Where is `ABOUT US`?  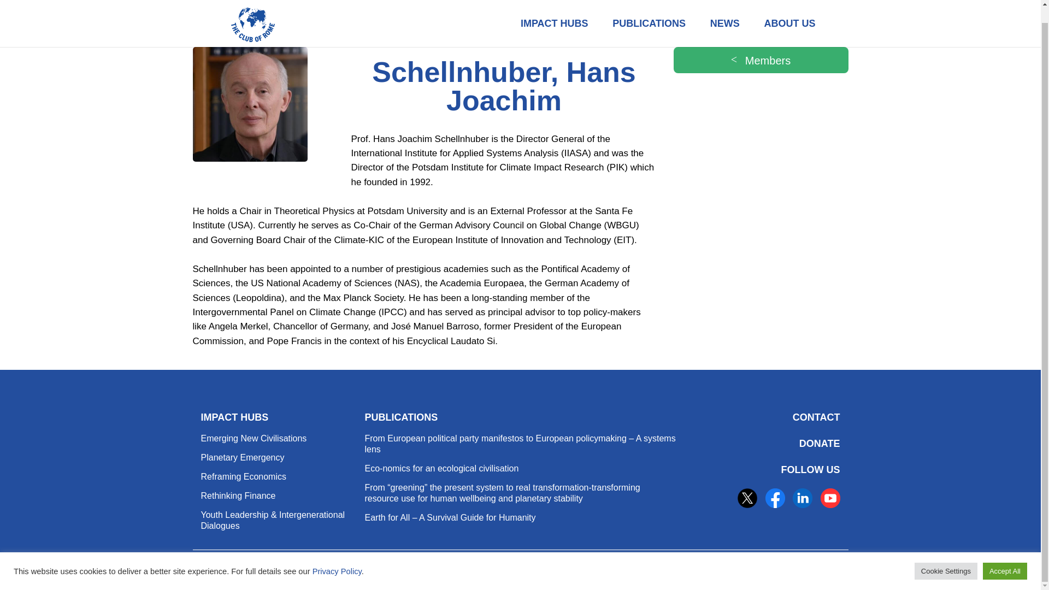 ABOUT US is located at coordinates (789, 16).